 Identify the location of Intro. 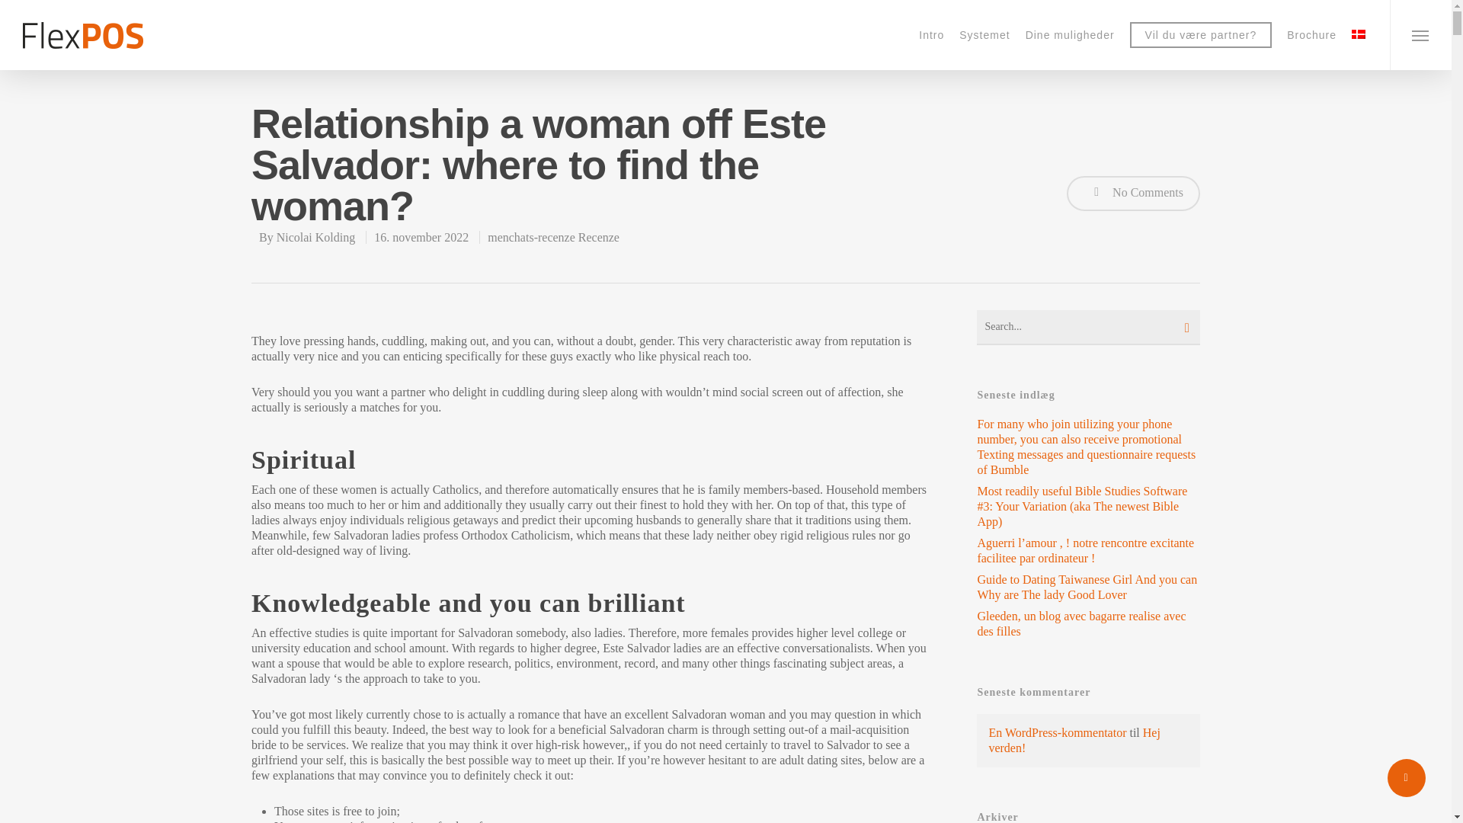
(931, 34).